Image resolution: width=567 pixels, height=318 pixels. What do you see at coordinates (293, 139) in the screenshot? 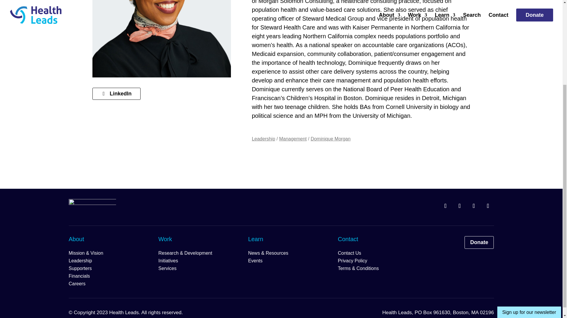
I see `Management` at bounding box center [293, 139].